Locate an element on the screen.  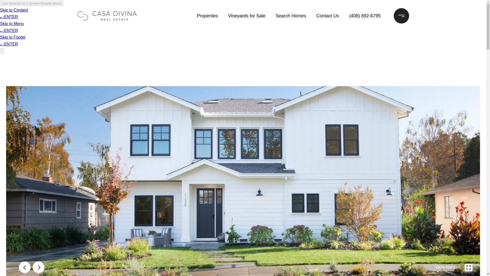
Contact Us is located at coordinates (327, 16).